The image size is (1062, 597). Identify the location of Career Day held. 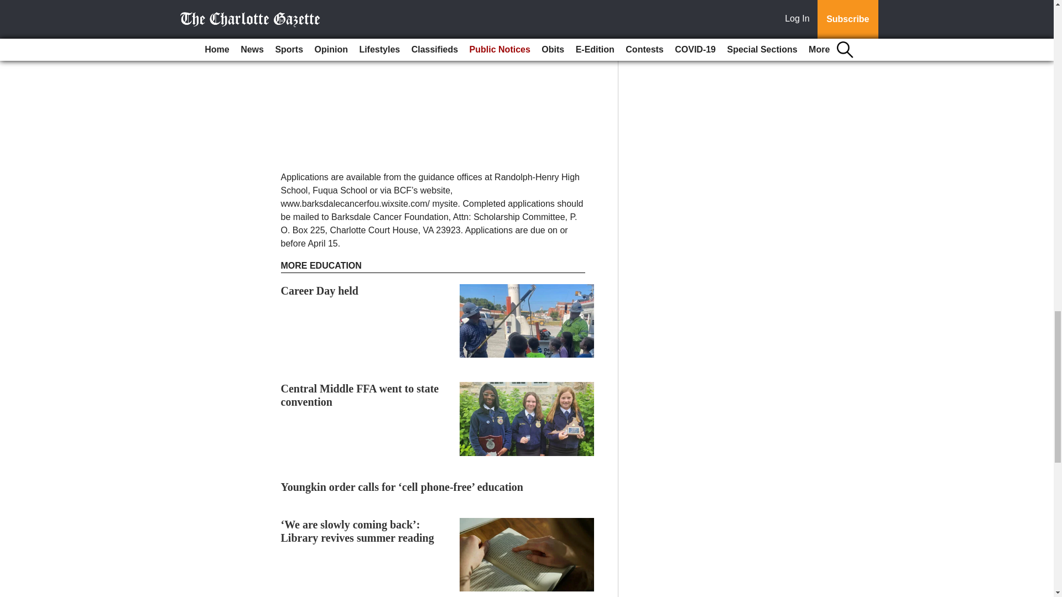
(320, 291).